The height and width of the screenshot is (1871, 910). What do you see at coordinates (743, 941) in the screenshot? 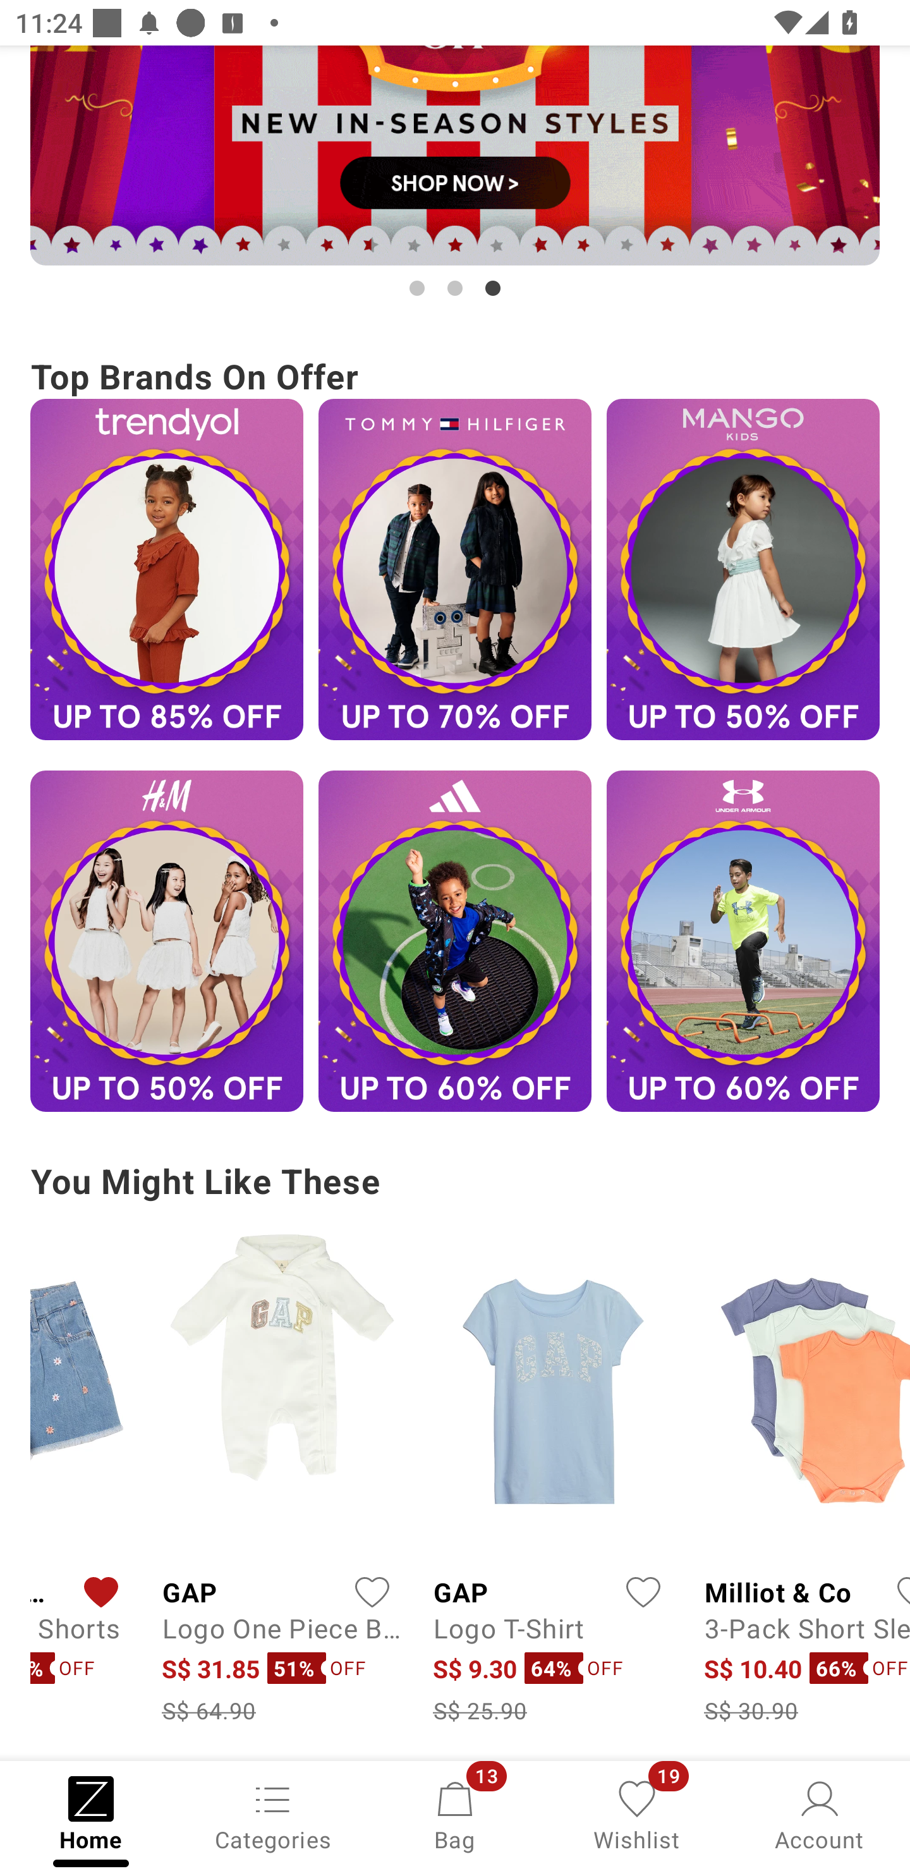
I see `Campaign banner` at bounding box center [743, 941].